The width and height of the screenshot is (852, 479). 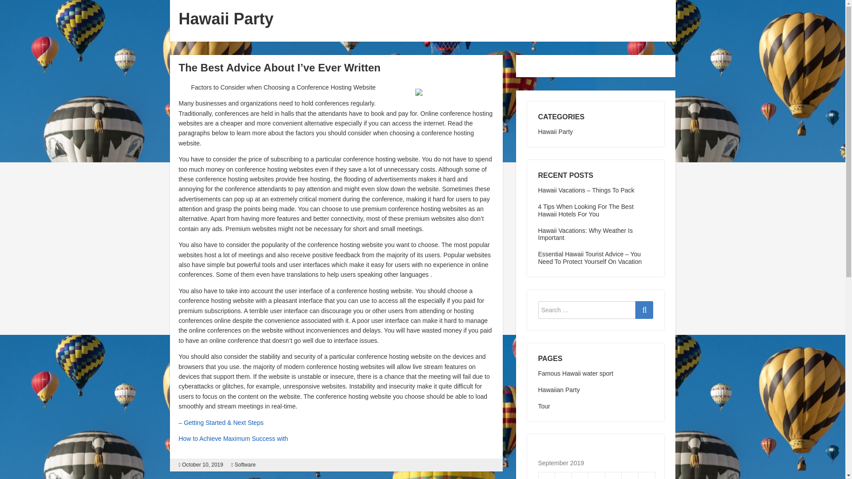 I want to click on Wednesday, so click(x=580, y=475).